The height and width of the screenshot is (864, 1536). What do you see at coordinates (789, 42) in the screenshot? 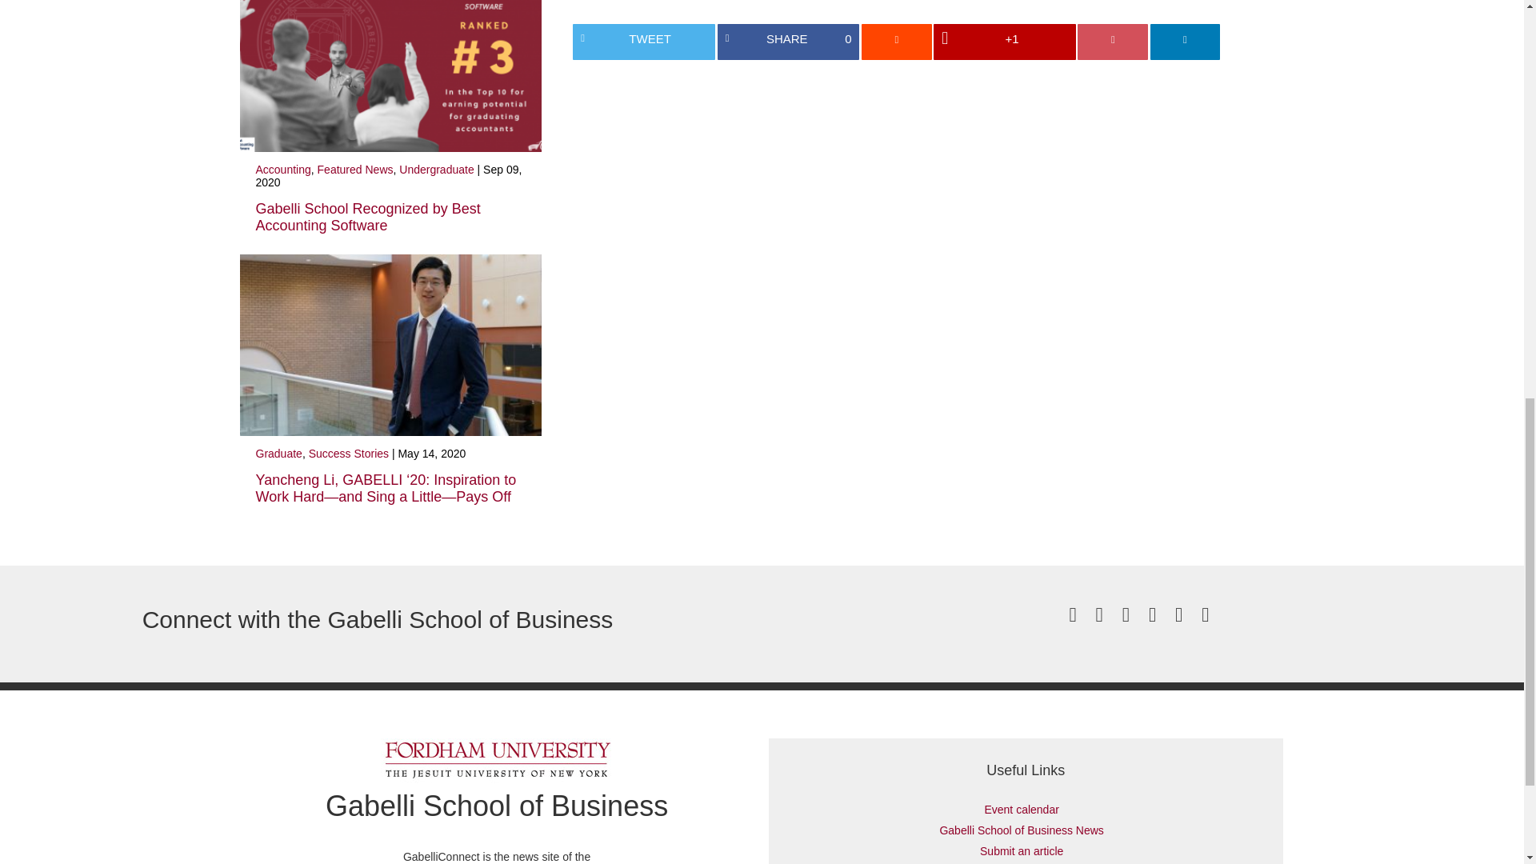
I see `Share on Facebook` at bounding box center [789, 42].